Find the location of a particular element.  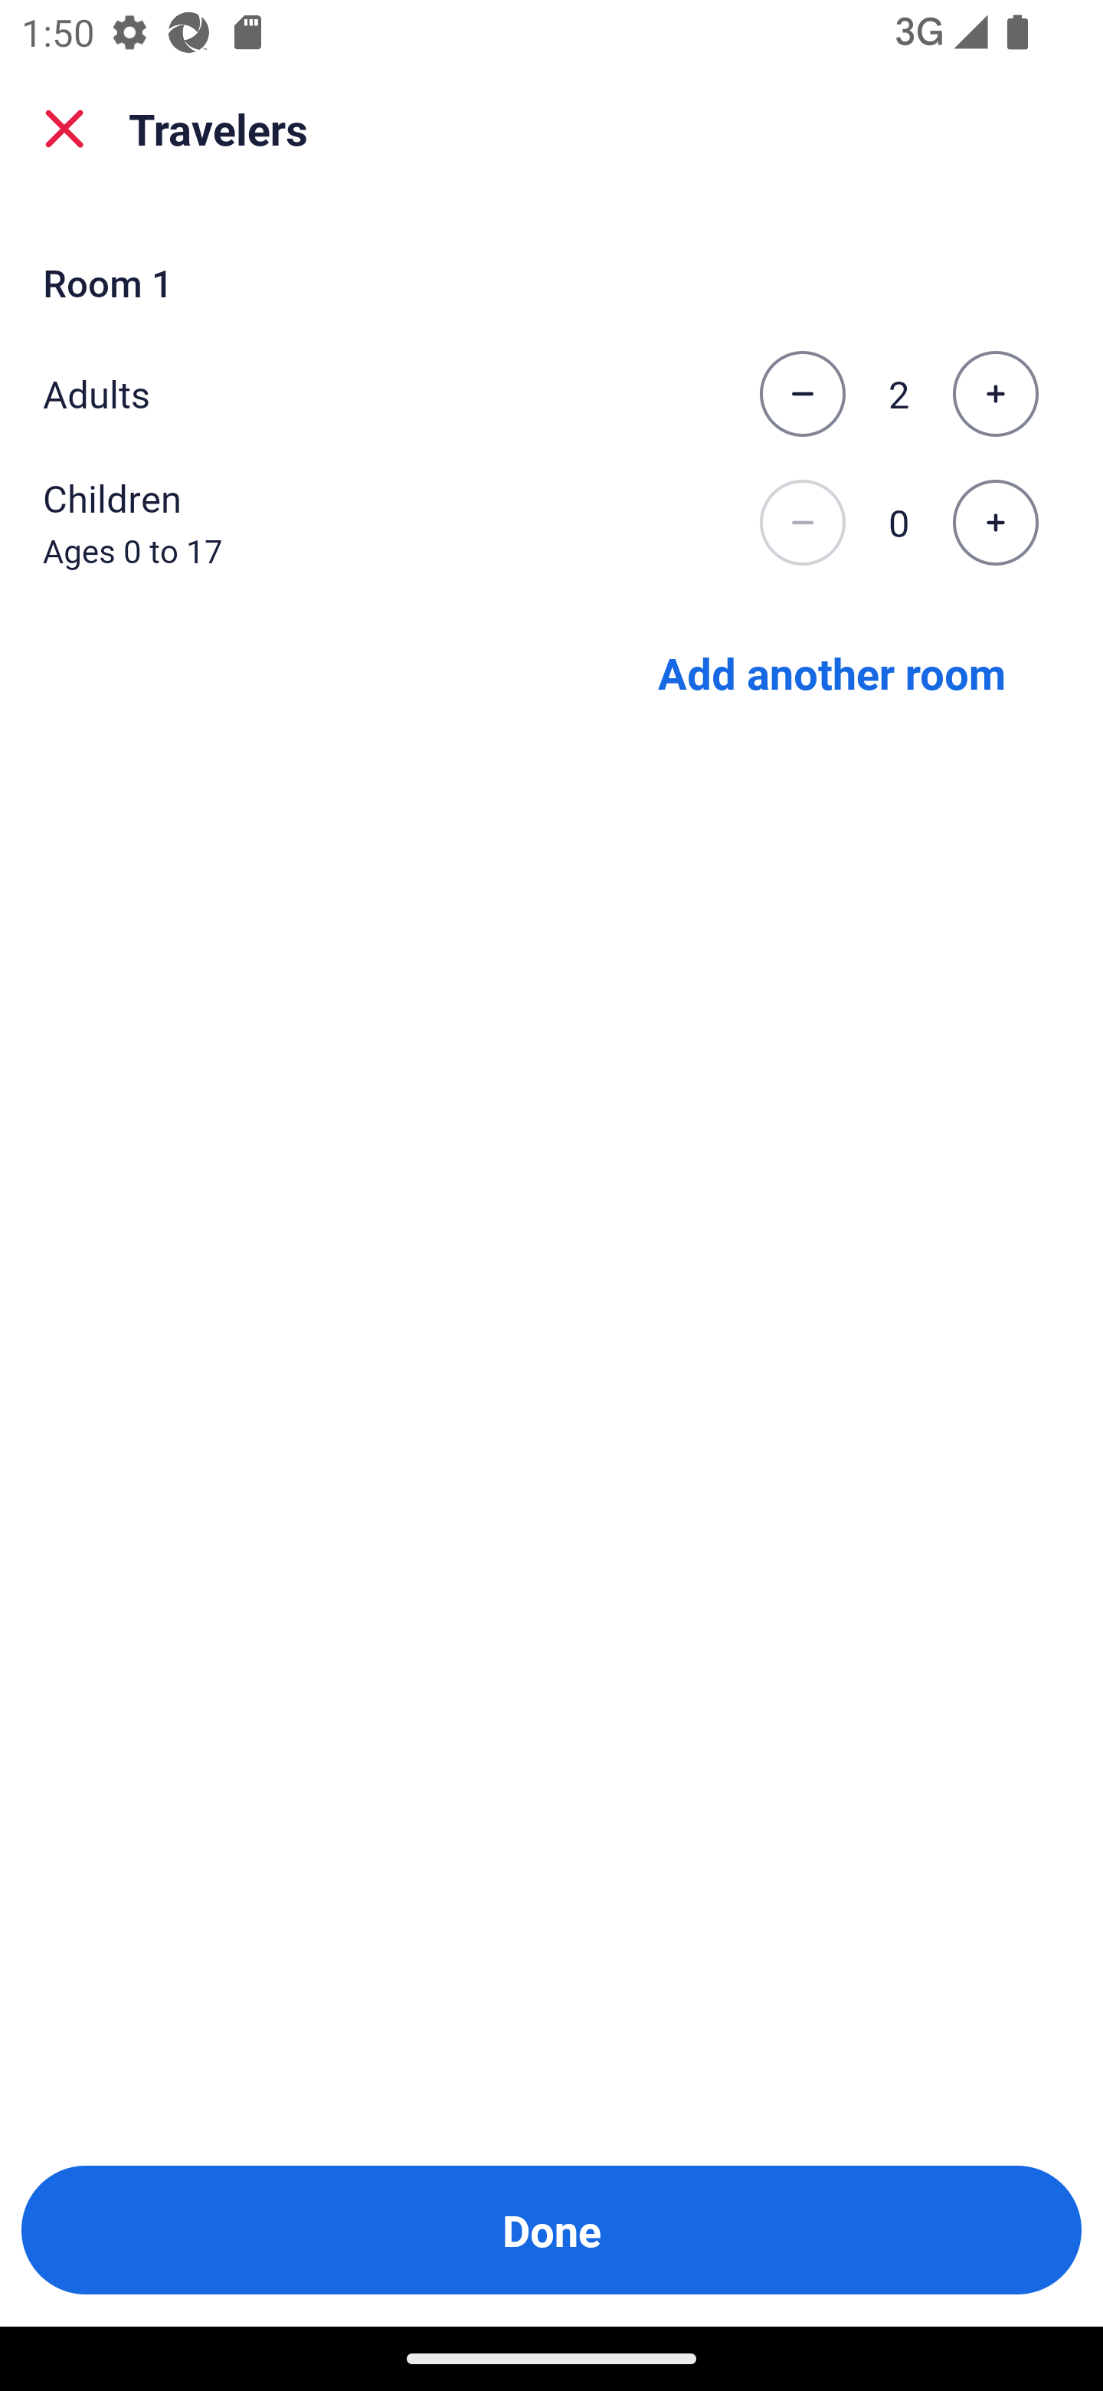

close is located at coordinates (64, 129).